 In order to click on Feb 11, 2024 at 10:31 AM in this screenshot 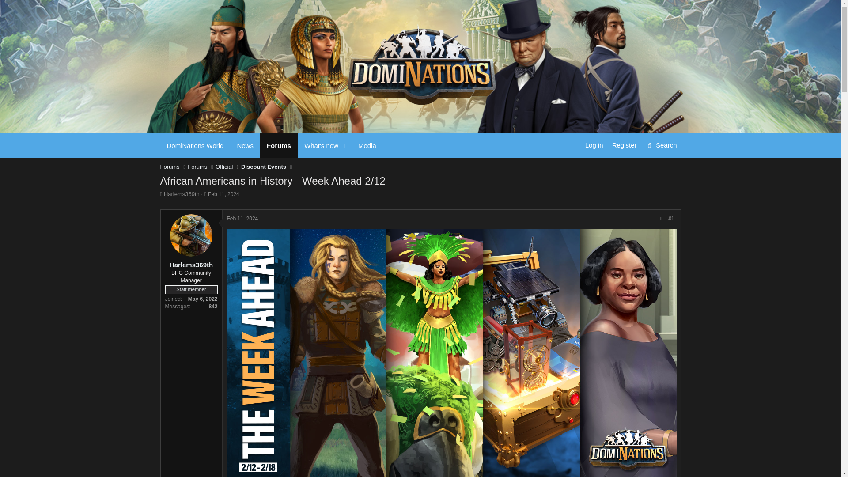, I will do `click(181, 194)`.